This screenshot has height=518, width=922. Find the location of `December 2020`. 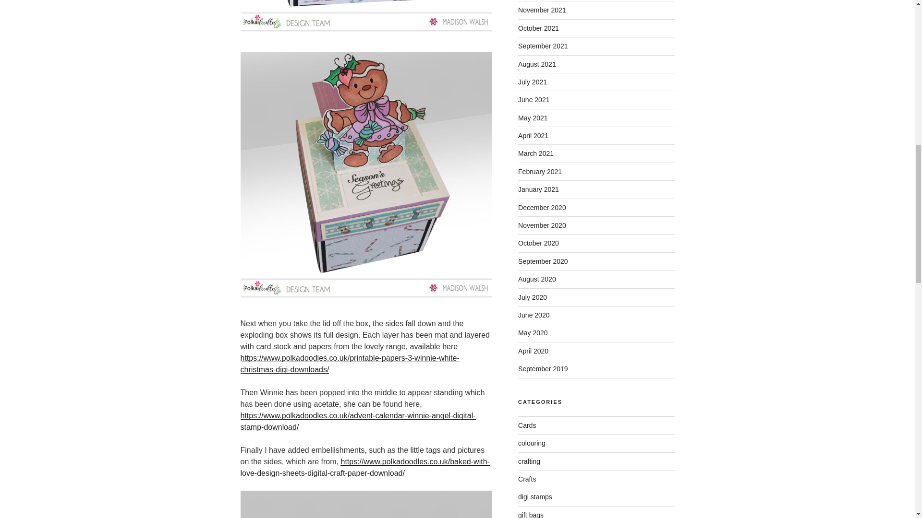

December 2020 is located at coordinates (542, 207).